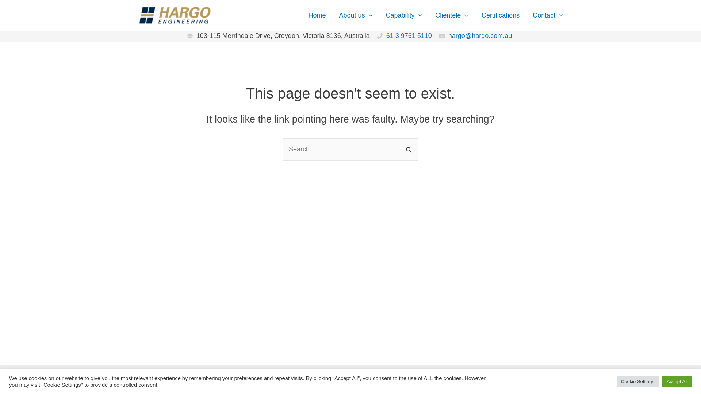  Describe the element at coordinates (317, 15) in the screenshot. I see `Home` at that location.